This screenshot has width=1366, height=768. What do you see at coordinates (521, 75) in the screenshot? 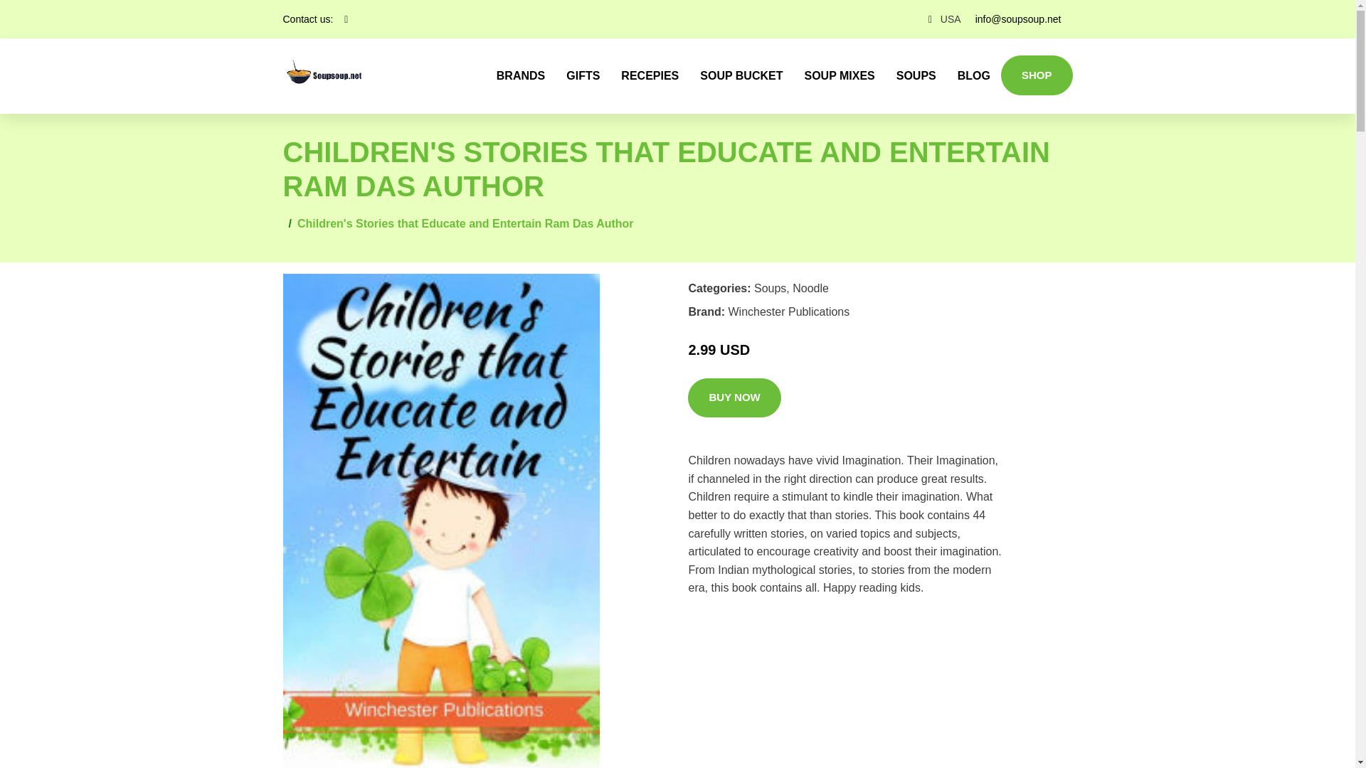
I see `BRANDS` at bounding box center [521, 75].